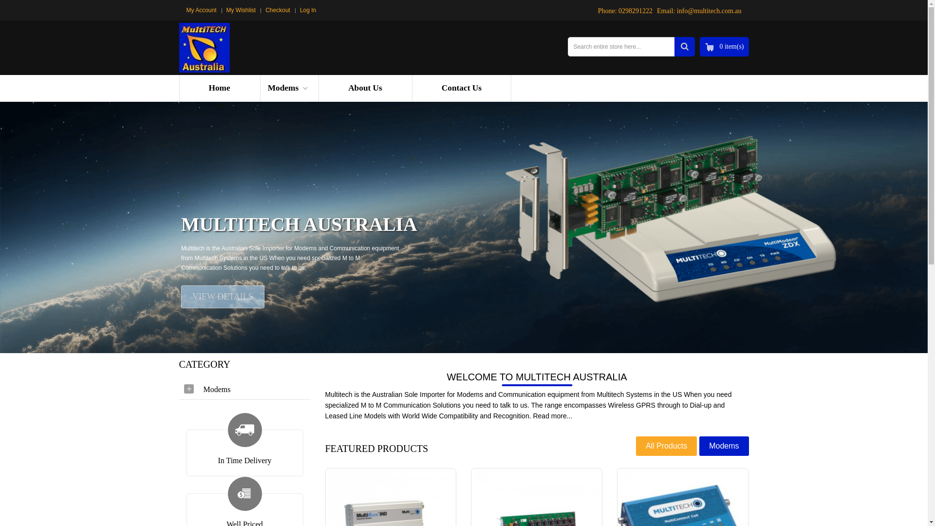  What do you see at coordinates (278, 10) in the screenshot?
I see `Checkout` at bounding box center [278, 10].